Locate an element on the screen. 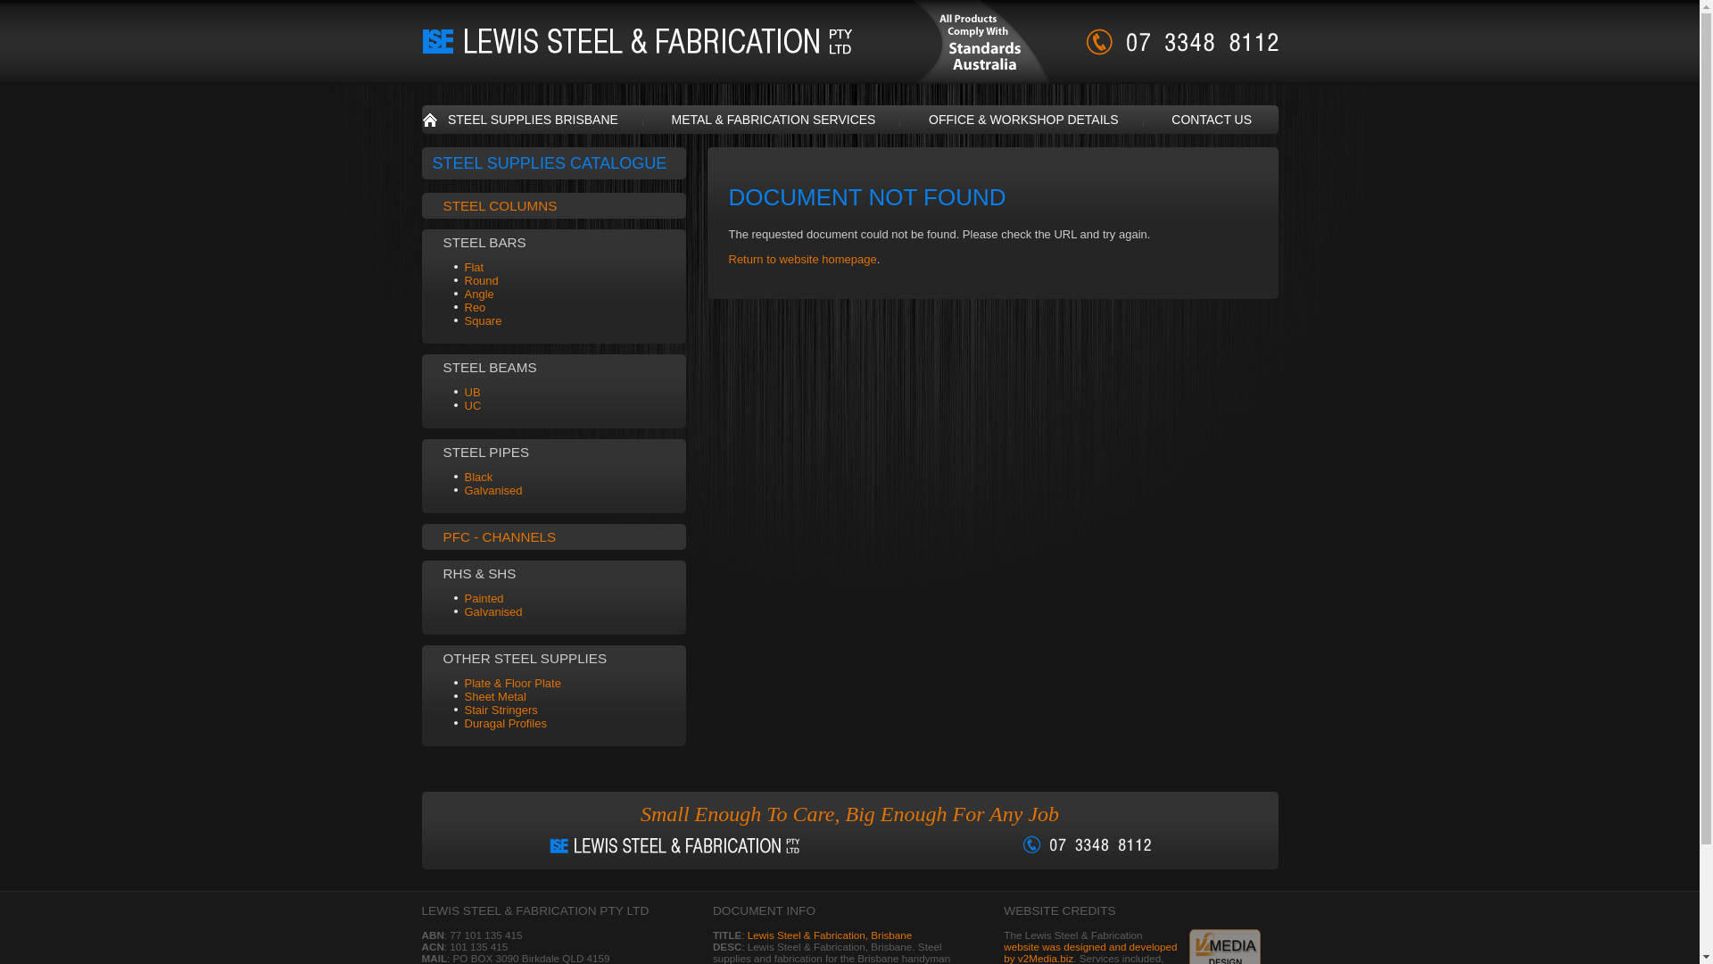 The image size is (1713, 964). OFFICE & WORKSHOP DETAILS is located at coordinates (1024, 120).